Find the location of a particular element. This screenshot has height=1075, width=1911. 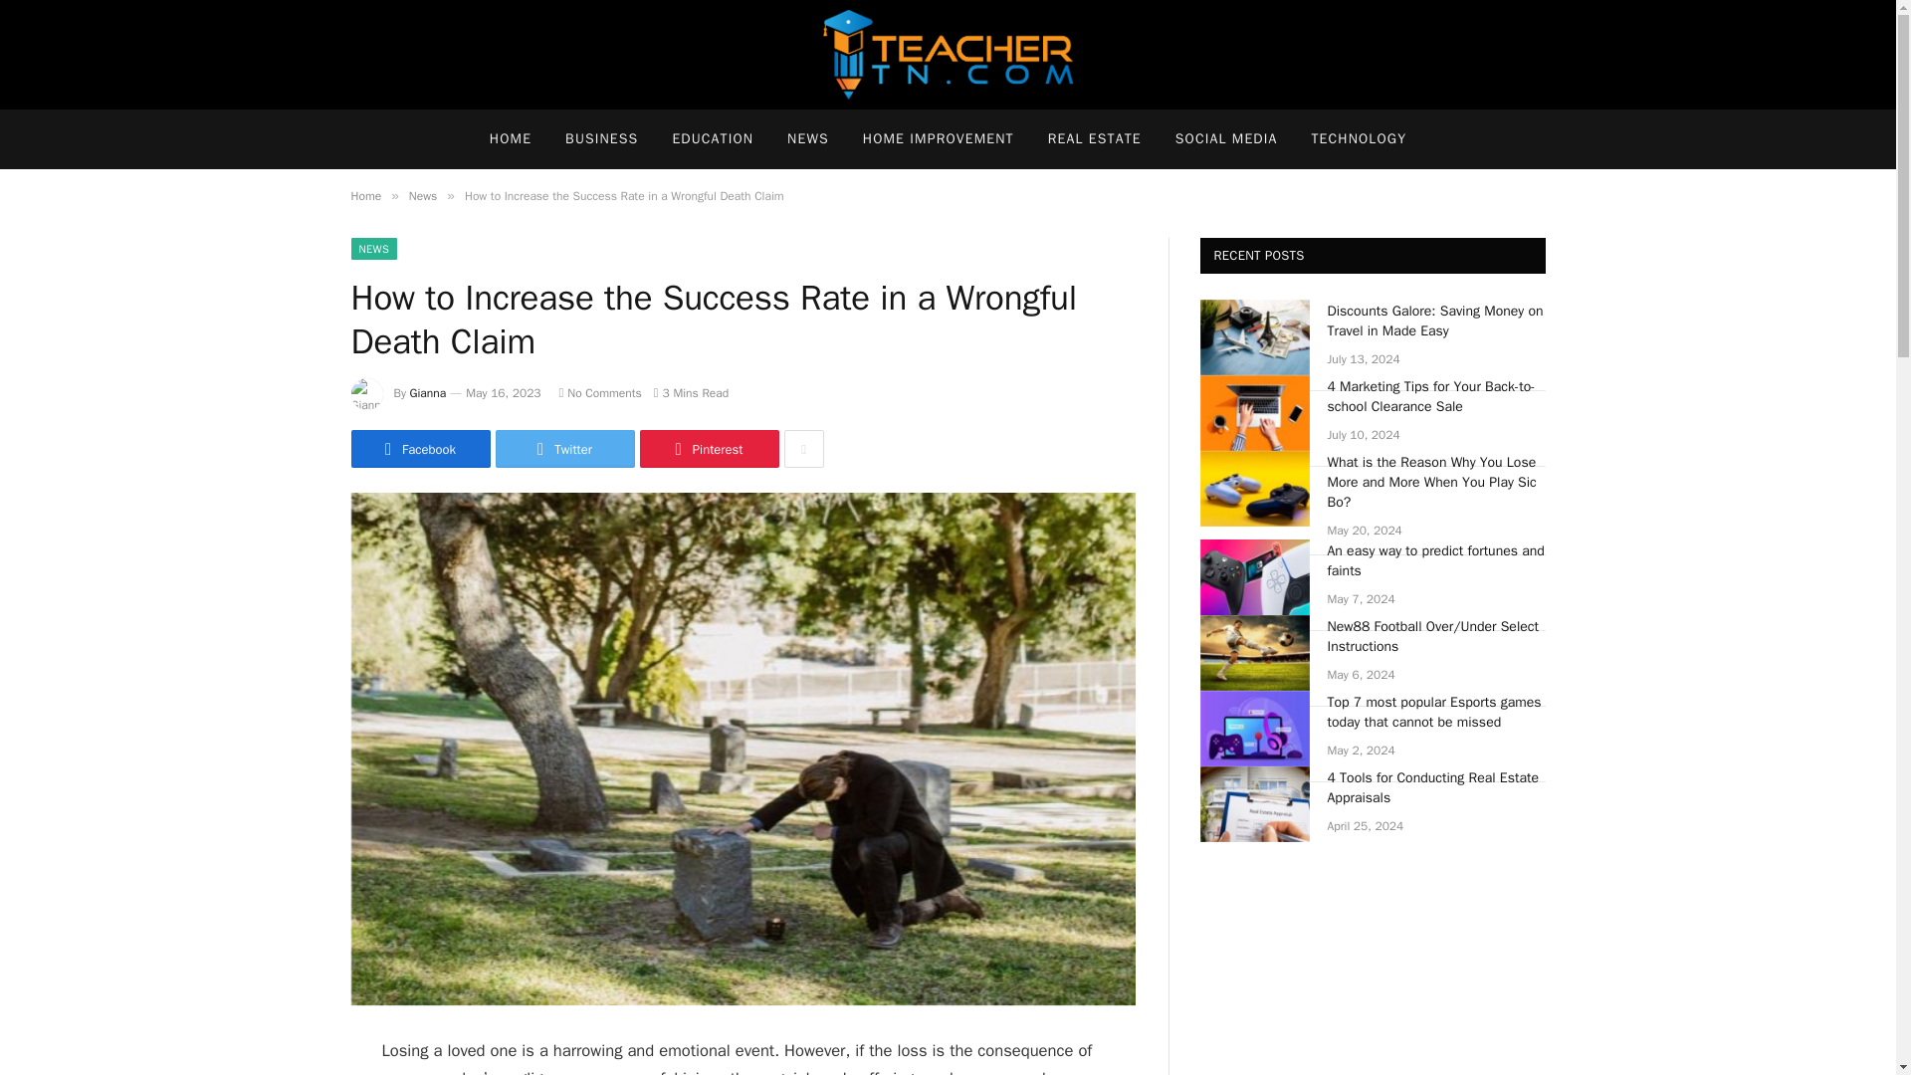

Share on Facebook is located at coordinates (419, 448).